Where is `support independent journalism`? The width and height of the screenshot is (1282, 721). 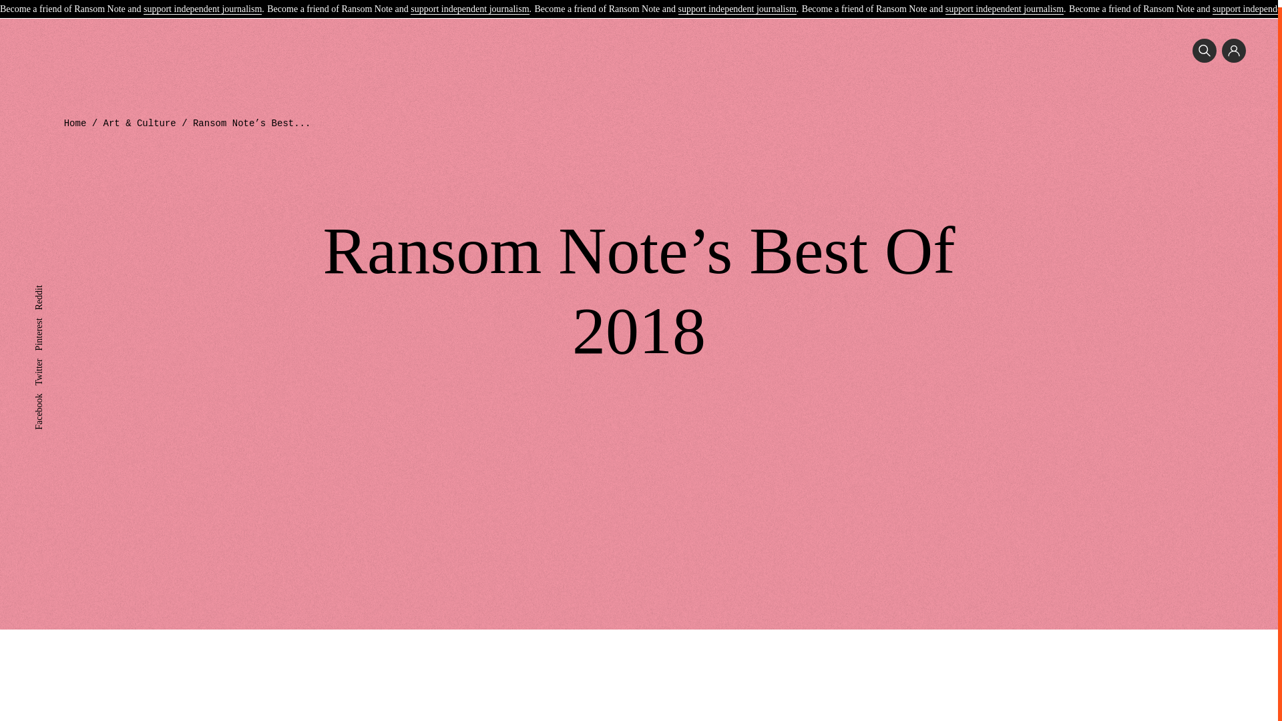
support independent journalism is located at coordinates (1004, 3).